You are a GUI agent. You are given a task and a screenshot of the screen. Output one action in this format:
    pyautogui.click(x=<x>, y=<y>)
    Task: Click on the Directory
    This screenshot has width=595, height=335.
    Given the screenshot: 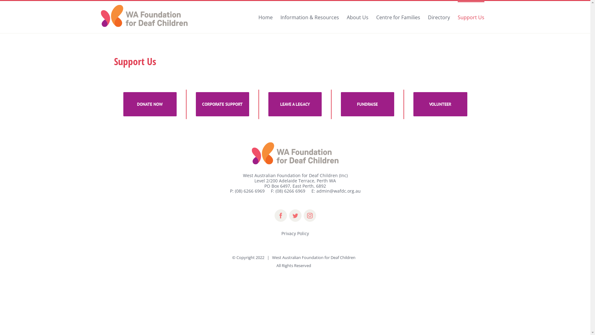 What is the action you would take?
    pyautogui.click(x=439, y=17)
    